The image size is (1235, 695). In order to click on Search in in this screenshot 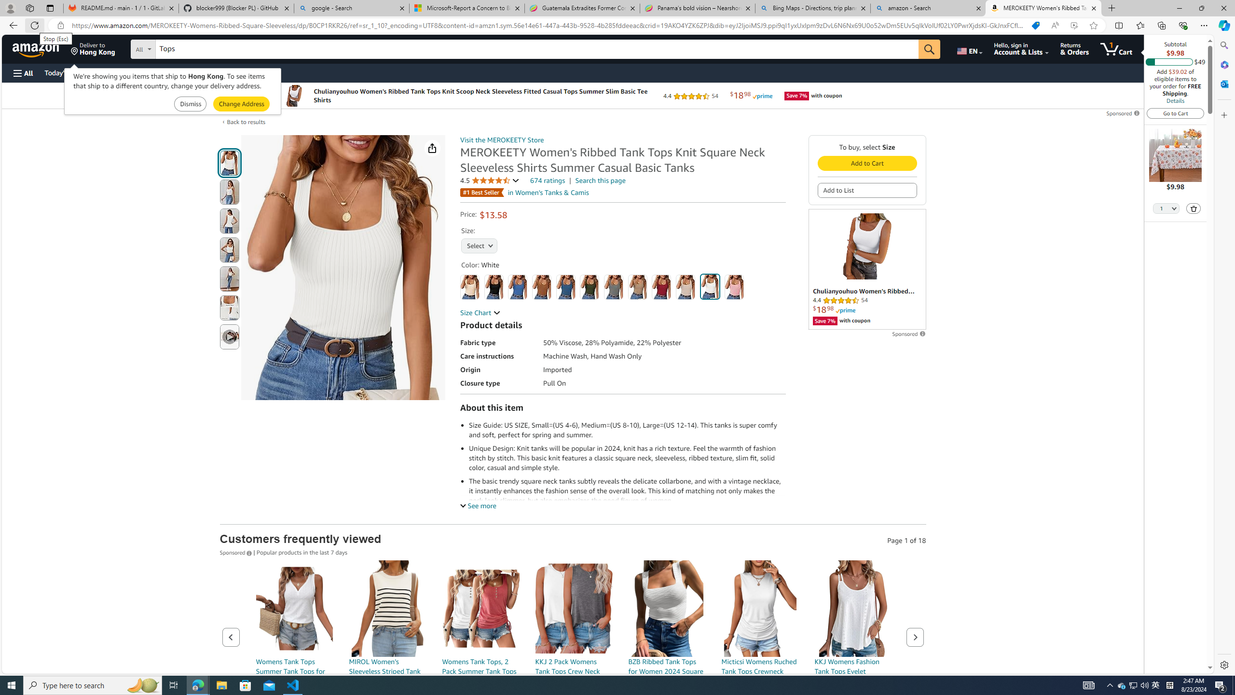, I will do `click(179, 48)`.